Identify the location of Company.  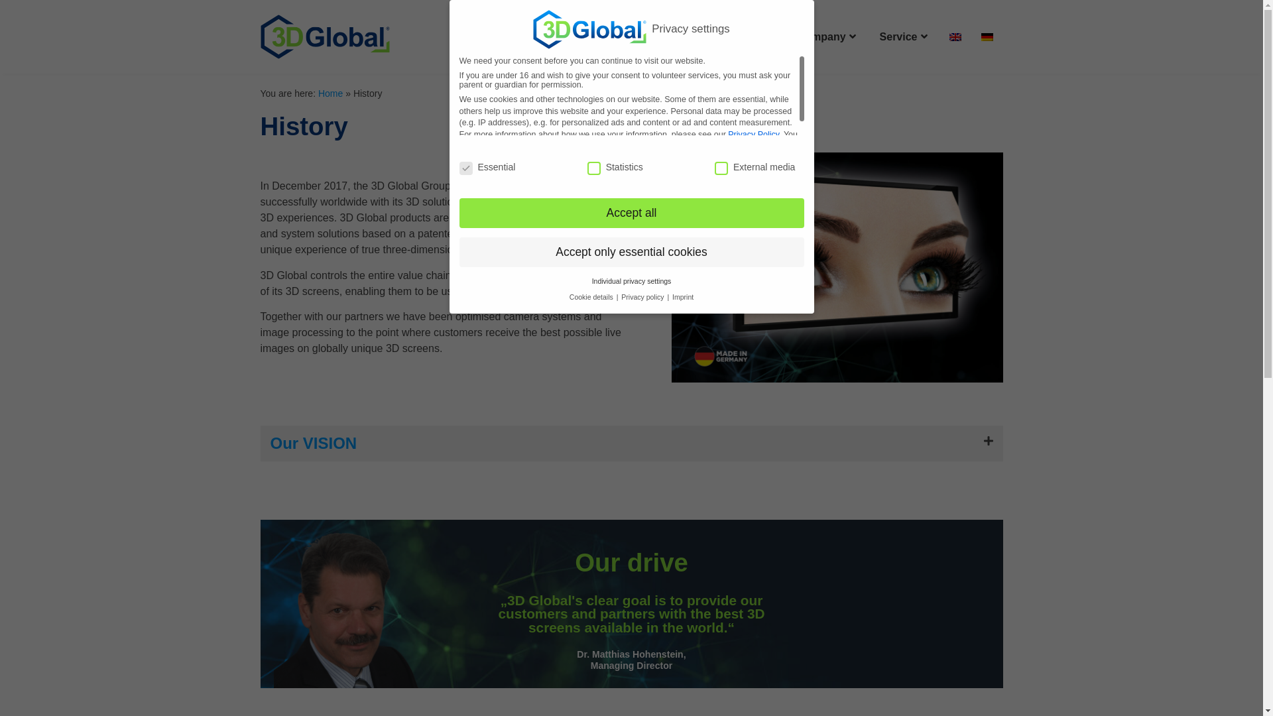
(827, 36).